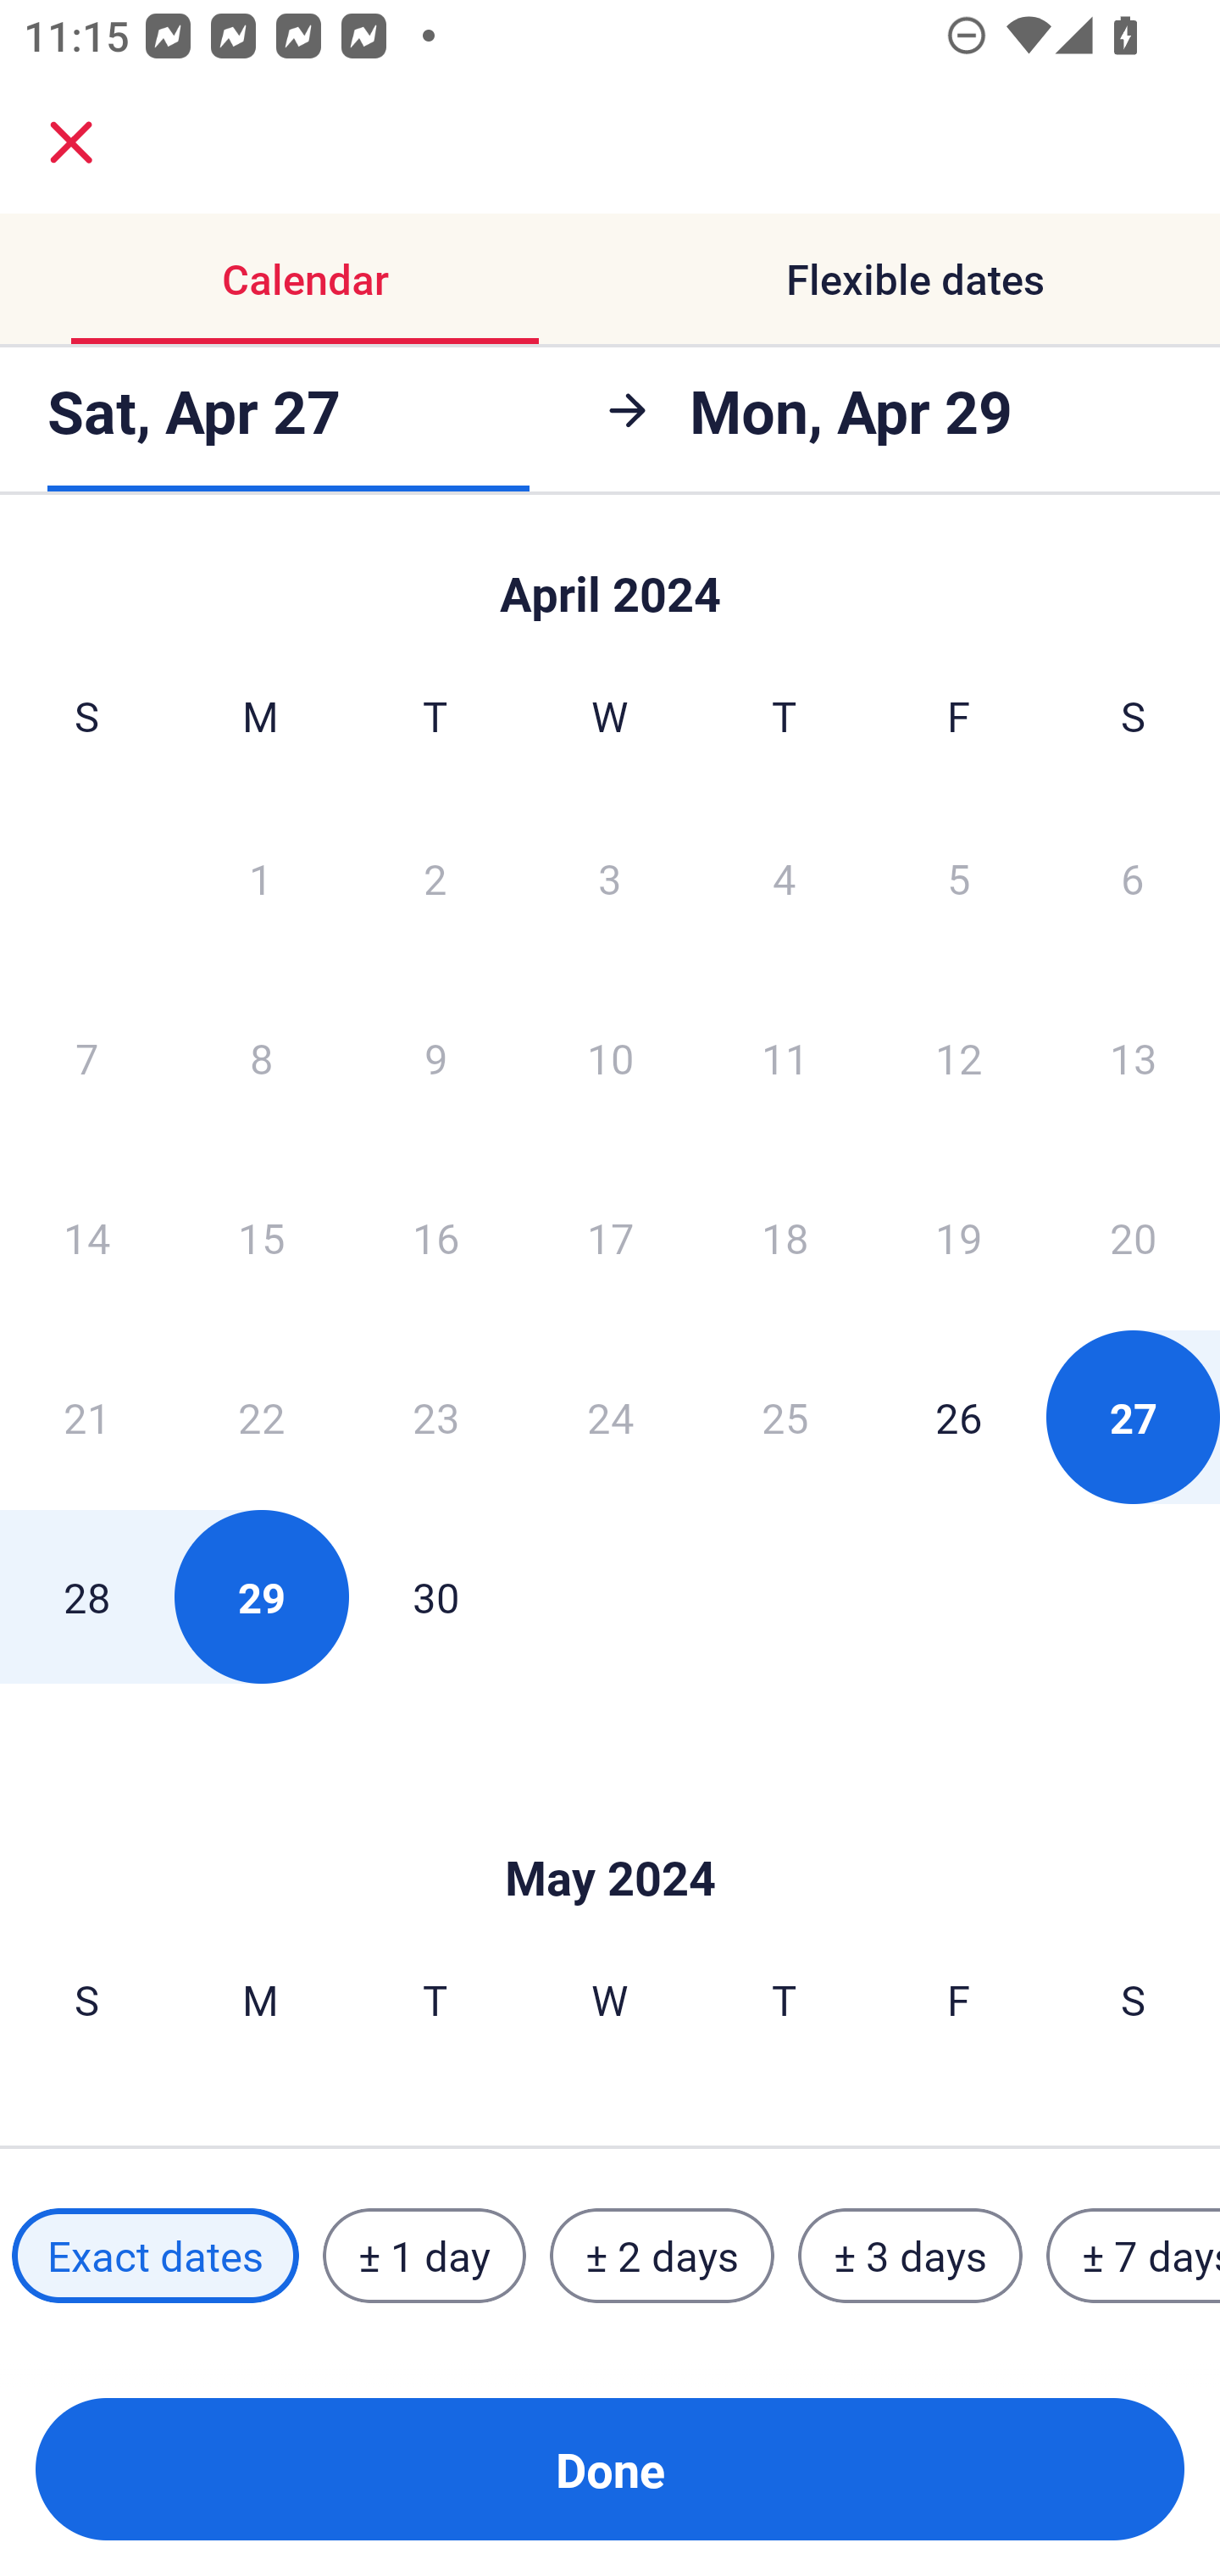  What do you see at coordinates (86, 1058) in the screenshot?
I see `7 Sunday, April 7, 2024` at bounding box center [86, 1058].